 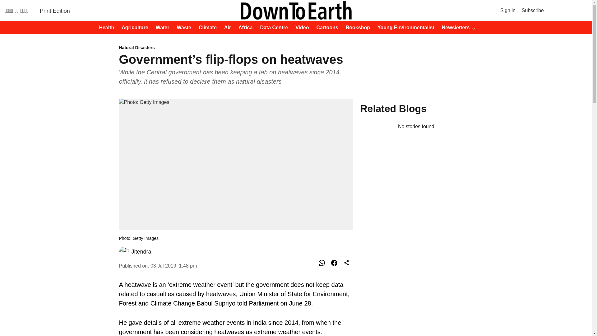 I want to click on 2019-07-03 05:48, so click(x=174, y=266).